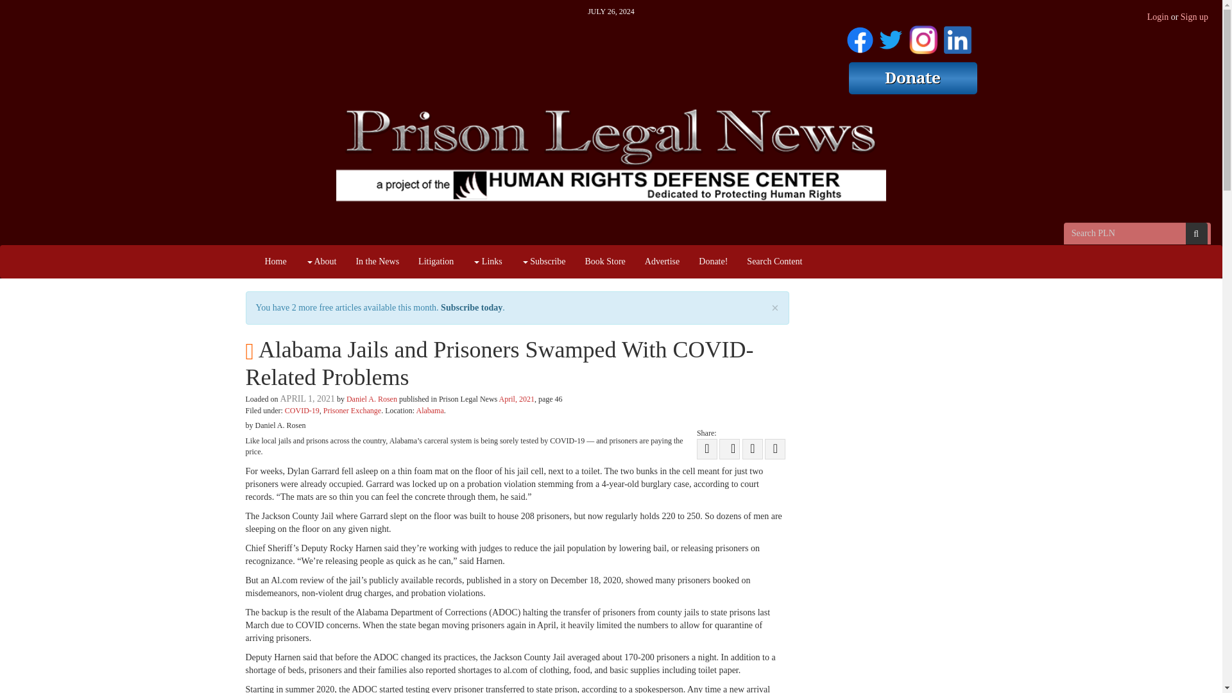 The width and height of the screenshot is (1232, 693). I want to click on Litigation, so click(436, 262).